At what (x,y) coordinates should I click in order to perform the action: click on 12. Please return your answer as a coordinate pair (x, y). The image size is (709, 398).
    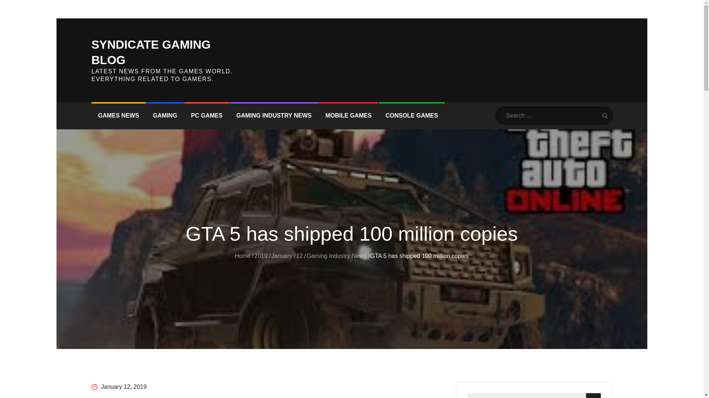
    Looking at the image, I should click on (299, 256).